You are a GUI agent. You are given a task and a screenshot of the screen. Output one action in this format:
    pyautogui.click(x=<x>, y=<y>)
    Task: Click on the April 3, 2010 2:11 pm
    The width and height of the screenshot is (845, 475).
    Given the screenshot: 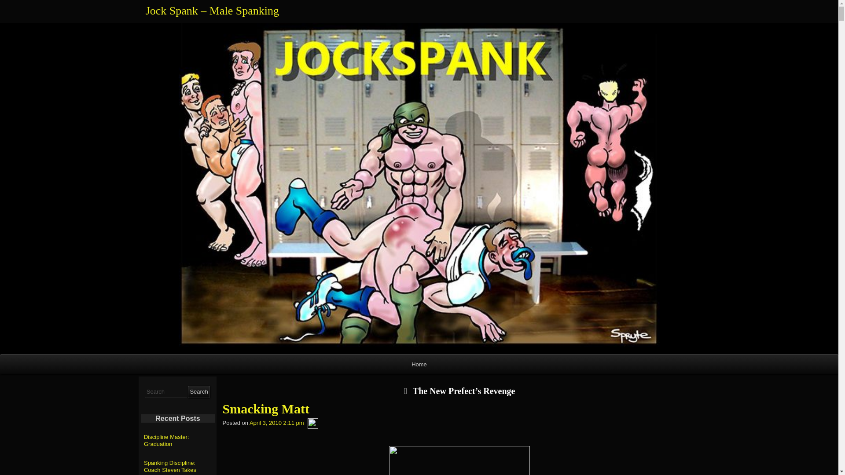 What is the action you would take?
    pyautogui.click(x=276, y=423)
    